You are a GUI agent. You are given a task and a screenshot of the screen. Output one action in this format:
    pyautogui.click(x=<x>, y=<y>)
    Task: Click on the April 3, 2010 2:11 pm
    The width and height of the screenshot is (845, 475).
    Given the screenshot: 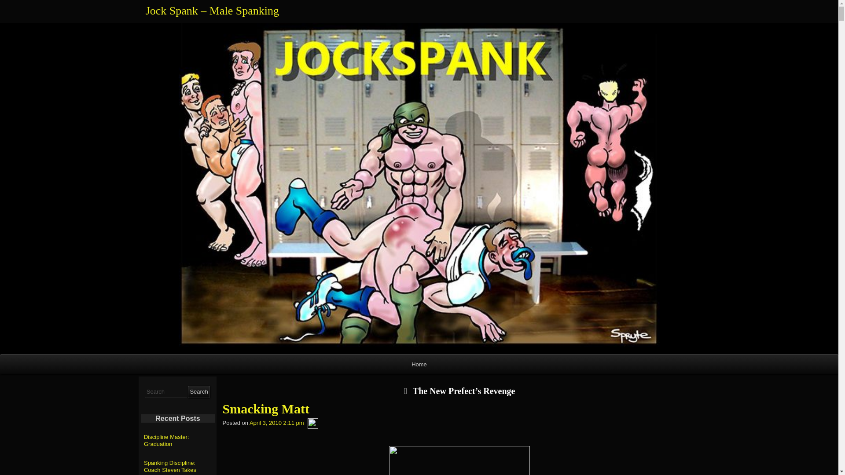 What is the action you would take?
    pyautogui.click(x=276, y=423)
    